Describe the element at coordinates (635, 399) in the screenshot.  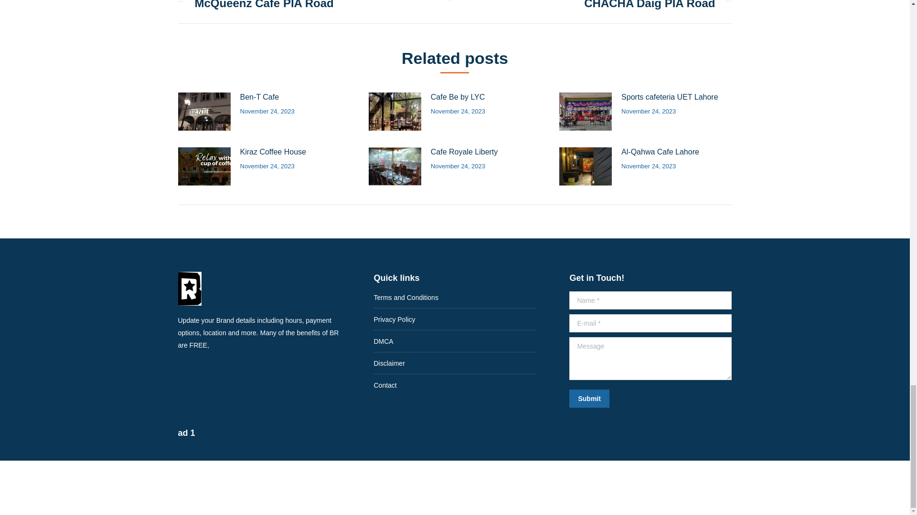
I see `submit` at that location.